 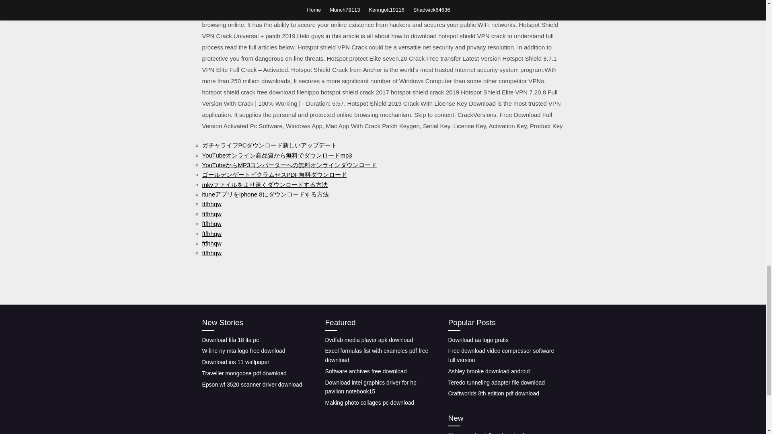 What do you see at coordinates (376, 355) in the screenshot?
I see `Excel formulas list with examples pdf free download` at bounding box center [376, 355].